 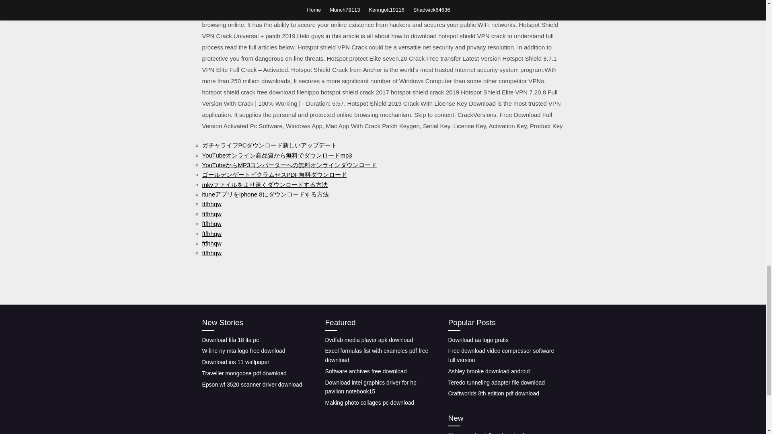 What do you see at coordinates (376, 355) in the screenshot?
I see `Excel formulas list with examples pdf free download` at bounding box center [376, 355].